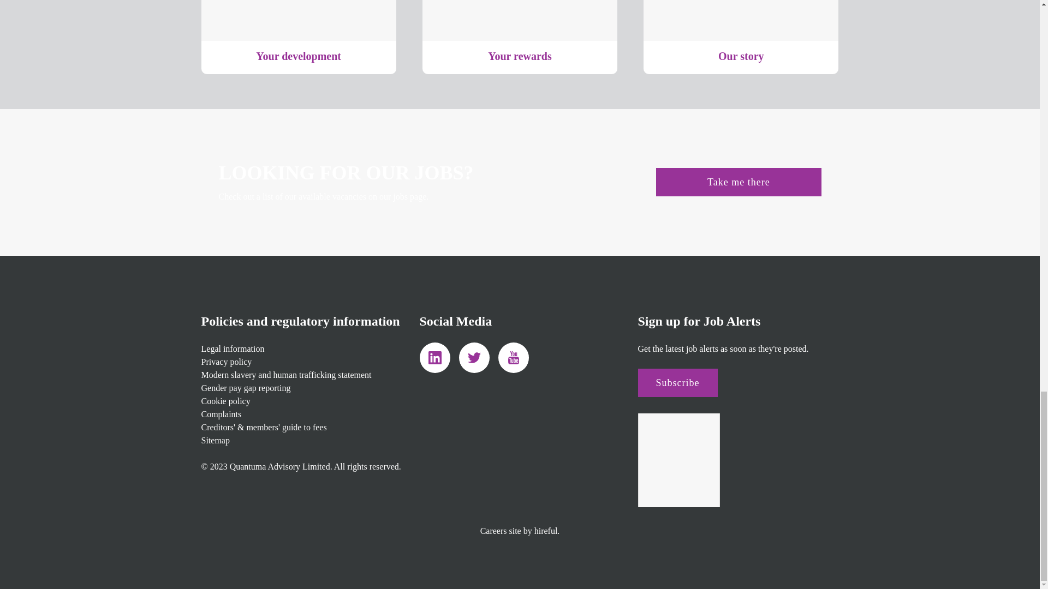 The height and width of the screenshot is (589, 1048). I want to click on Privacy policy, so click(226, 361).